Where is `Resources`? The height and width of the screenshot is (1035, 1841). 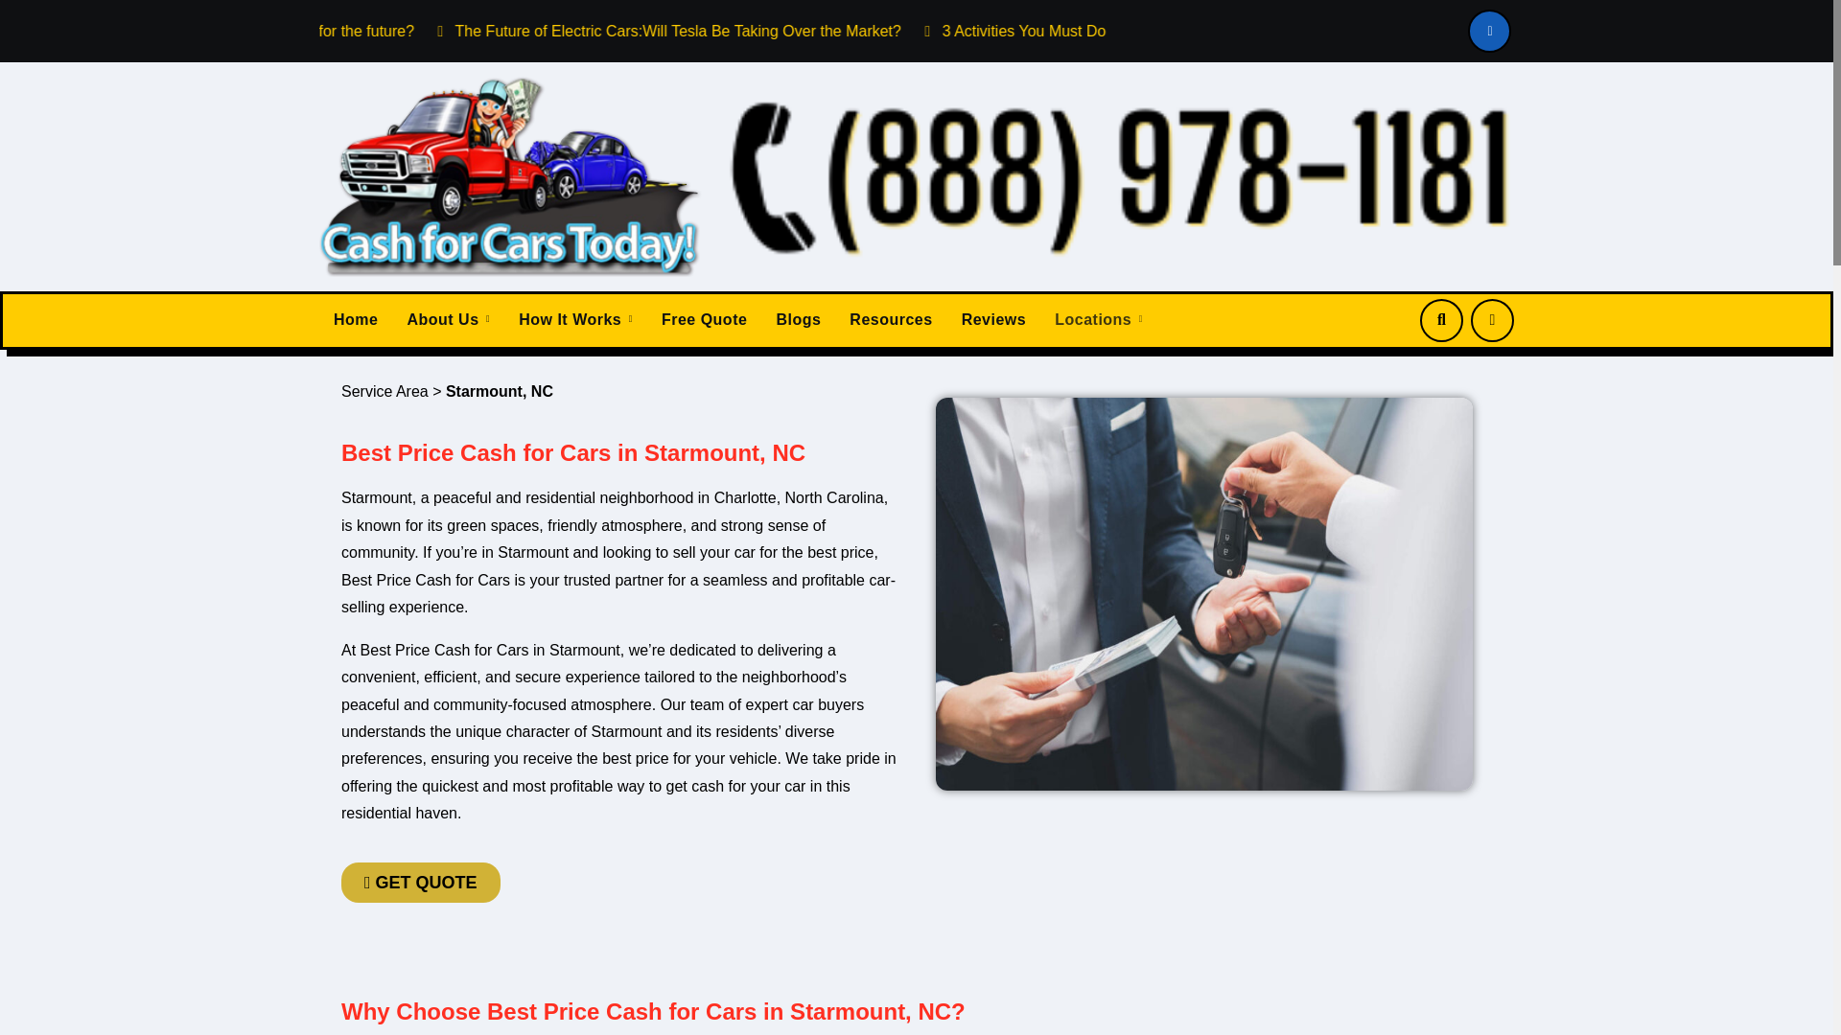 Resources is located at coordinates (890, 320).